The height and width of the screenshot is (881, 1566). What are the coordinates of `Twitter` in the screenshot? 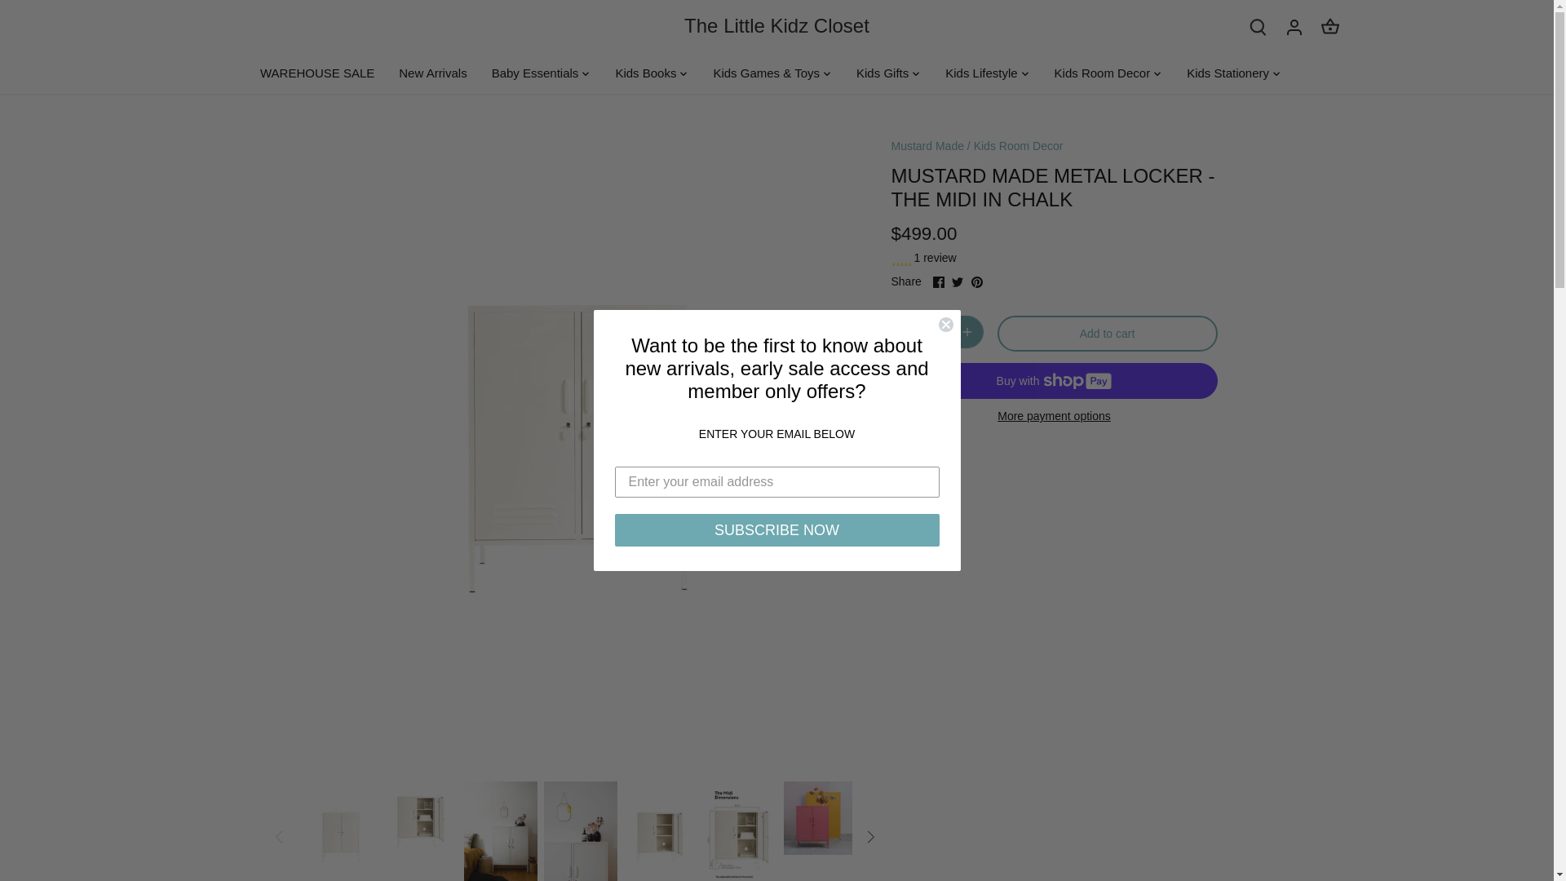 It's located at (958, 282).